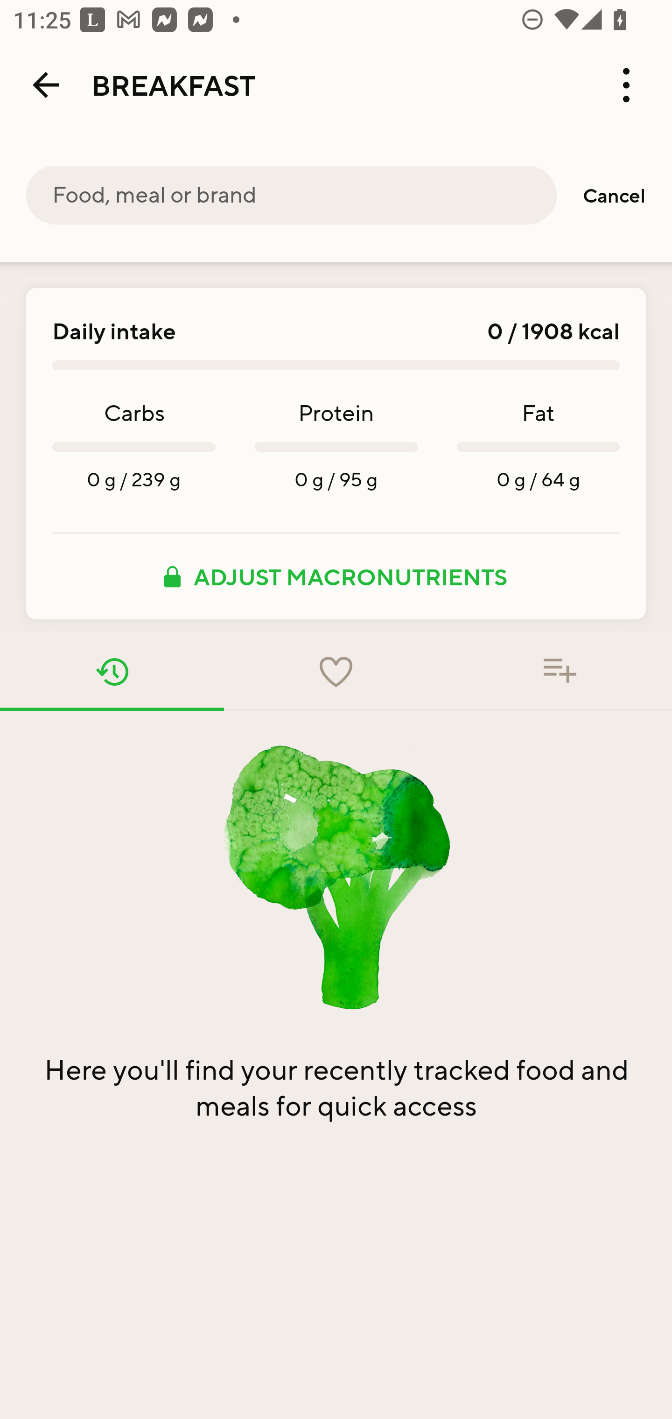 This screenshot has height=1419, width=672. Describe the element at coordinates (614, 195) in the screenshot. I see `Cancel` at that location.